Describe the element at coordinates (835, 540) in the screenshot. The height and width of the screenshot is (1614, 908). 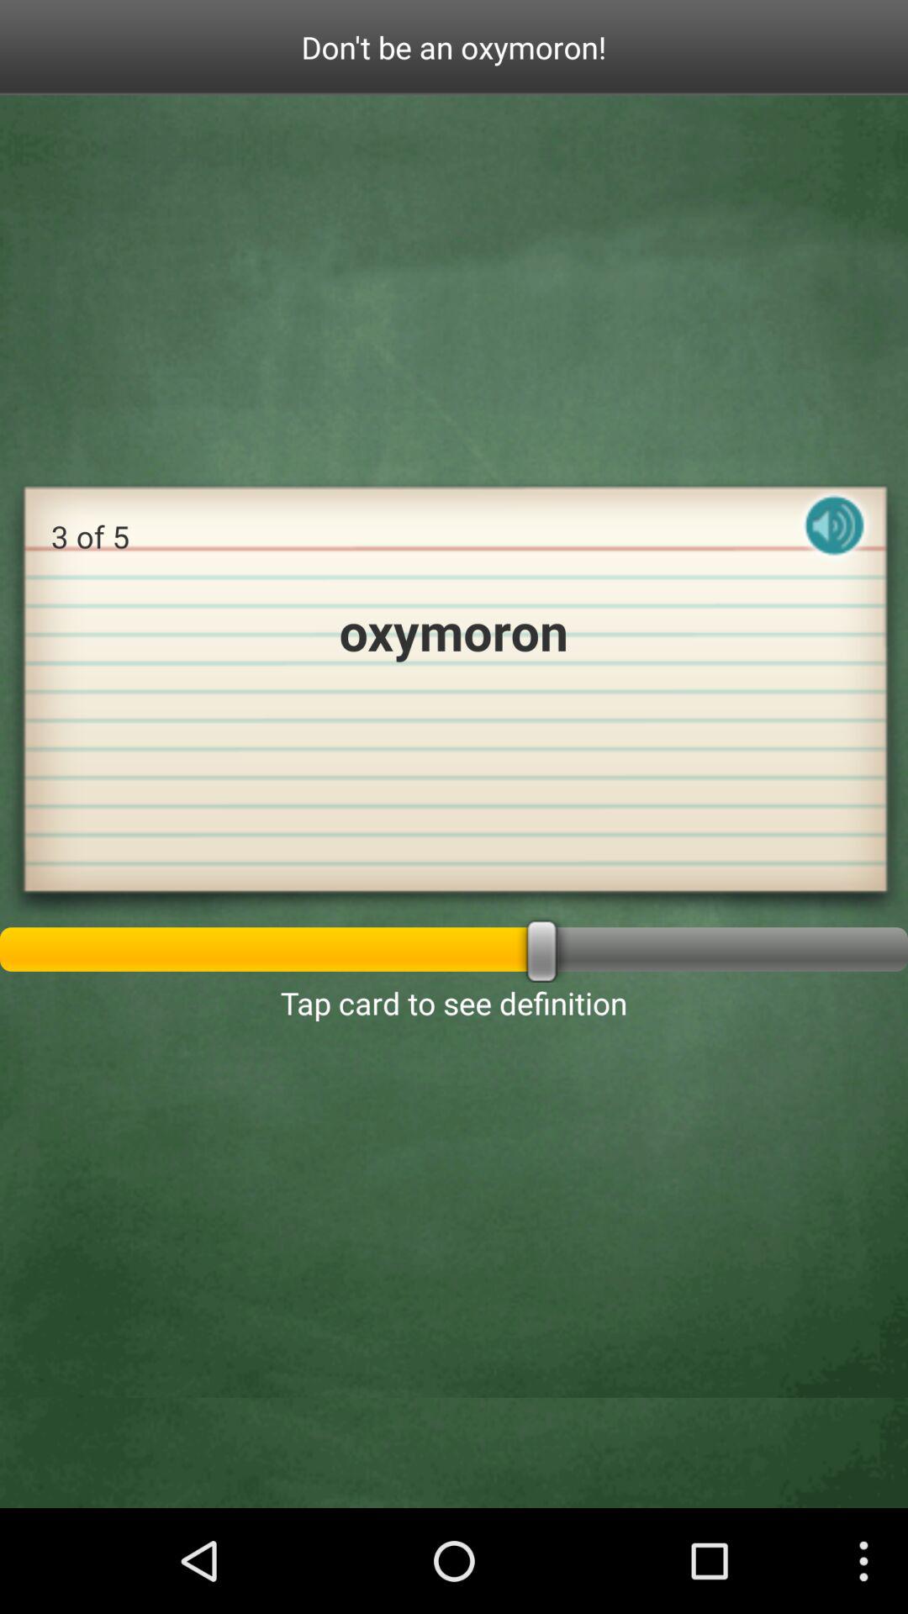
I see `toggle sound on/off` at that location.